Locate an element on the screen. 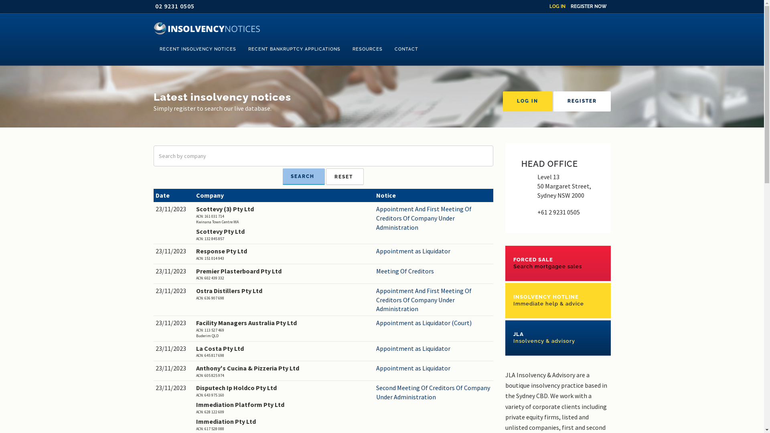 The image size is (770, 433). Second Meeting Of Creditors Of Company Under Administration is located at coordinates (434, 393).